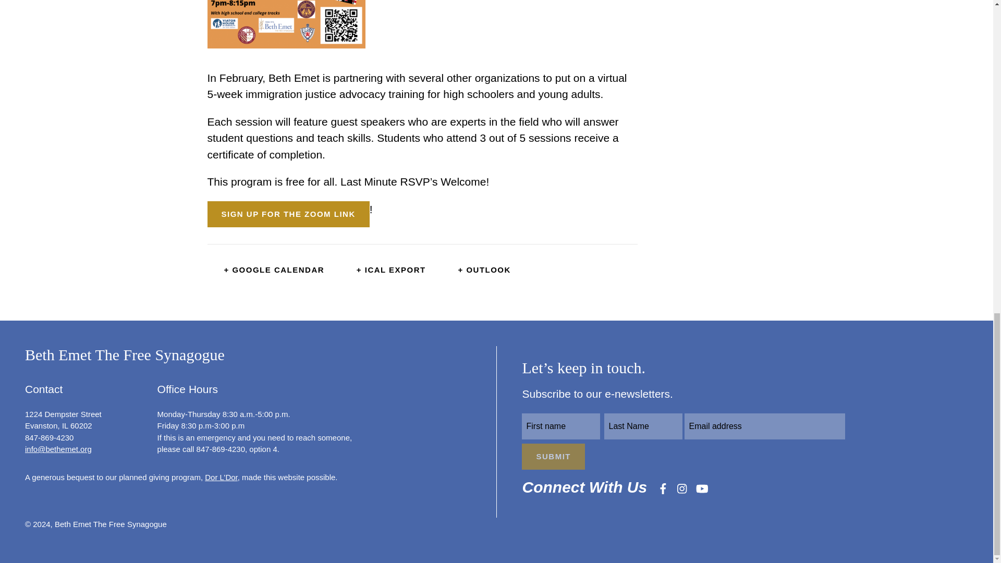 Image resolution: width=1001 pixels, height=563 pixels. Describe the element at coordinates (764, 426) in the screenshot. I see `Email Address` at that location.